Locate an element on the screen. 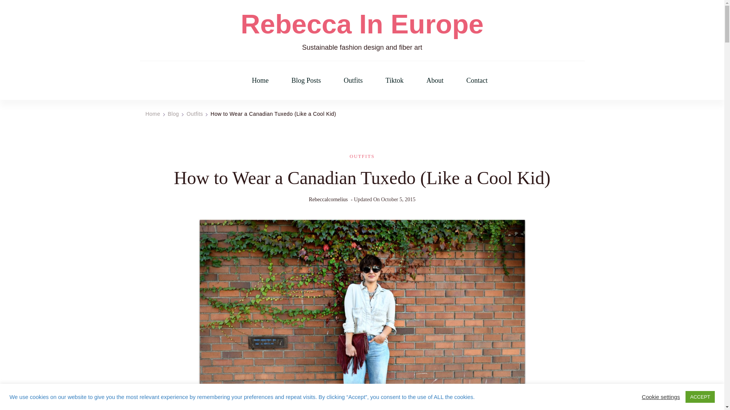  OUTFITS is located at coordinates (362, 156).